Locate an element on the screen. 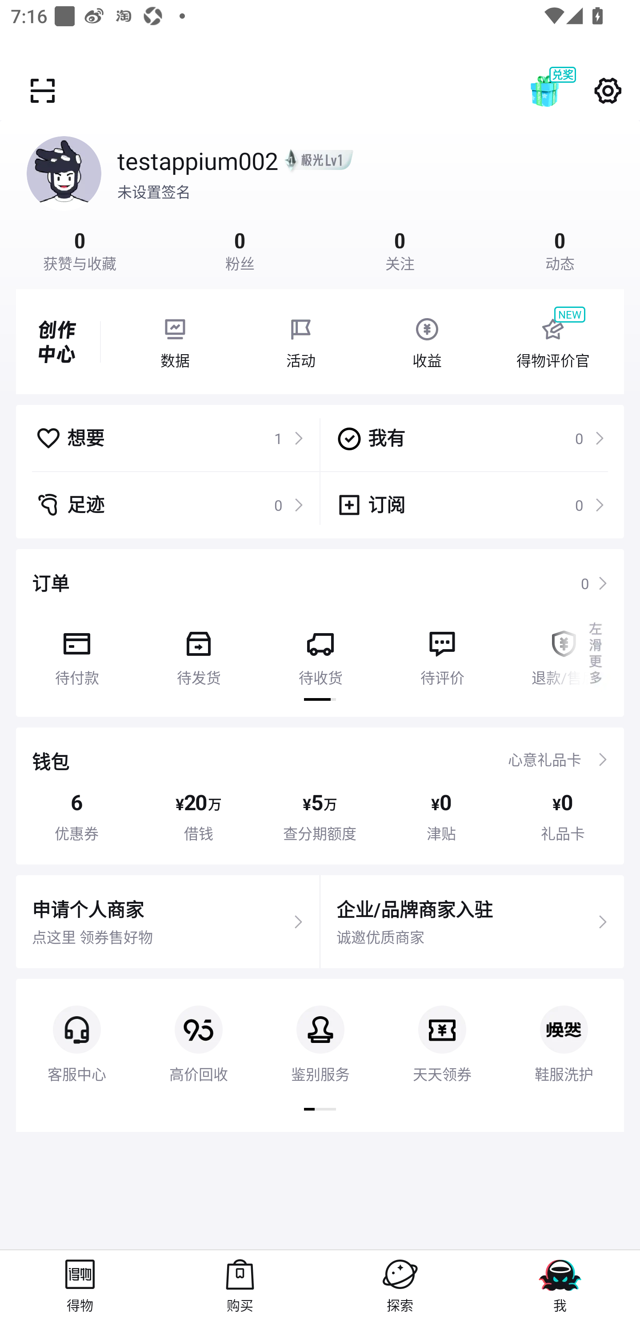 This screenshot has width=640, height=1317. 我 is located at coordinates (560, 1283).